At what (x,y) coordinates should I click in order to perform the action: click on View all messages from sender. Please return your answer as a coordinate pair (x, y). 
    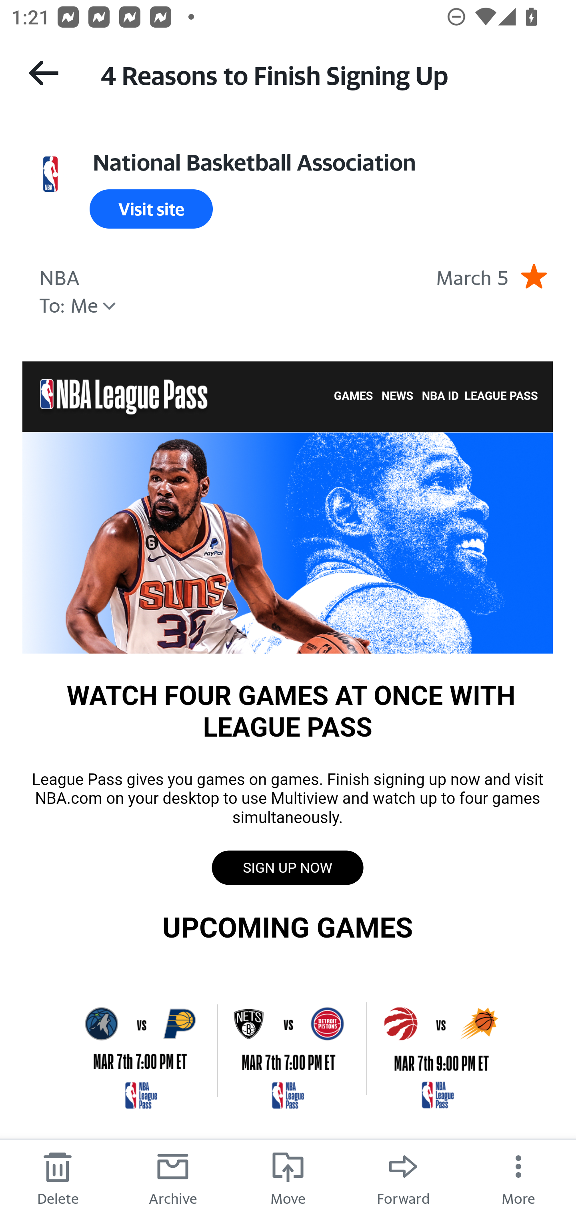
    Looking at the image, I should click on (50, 175).